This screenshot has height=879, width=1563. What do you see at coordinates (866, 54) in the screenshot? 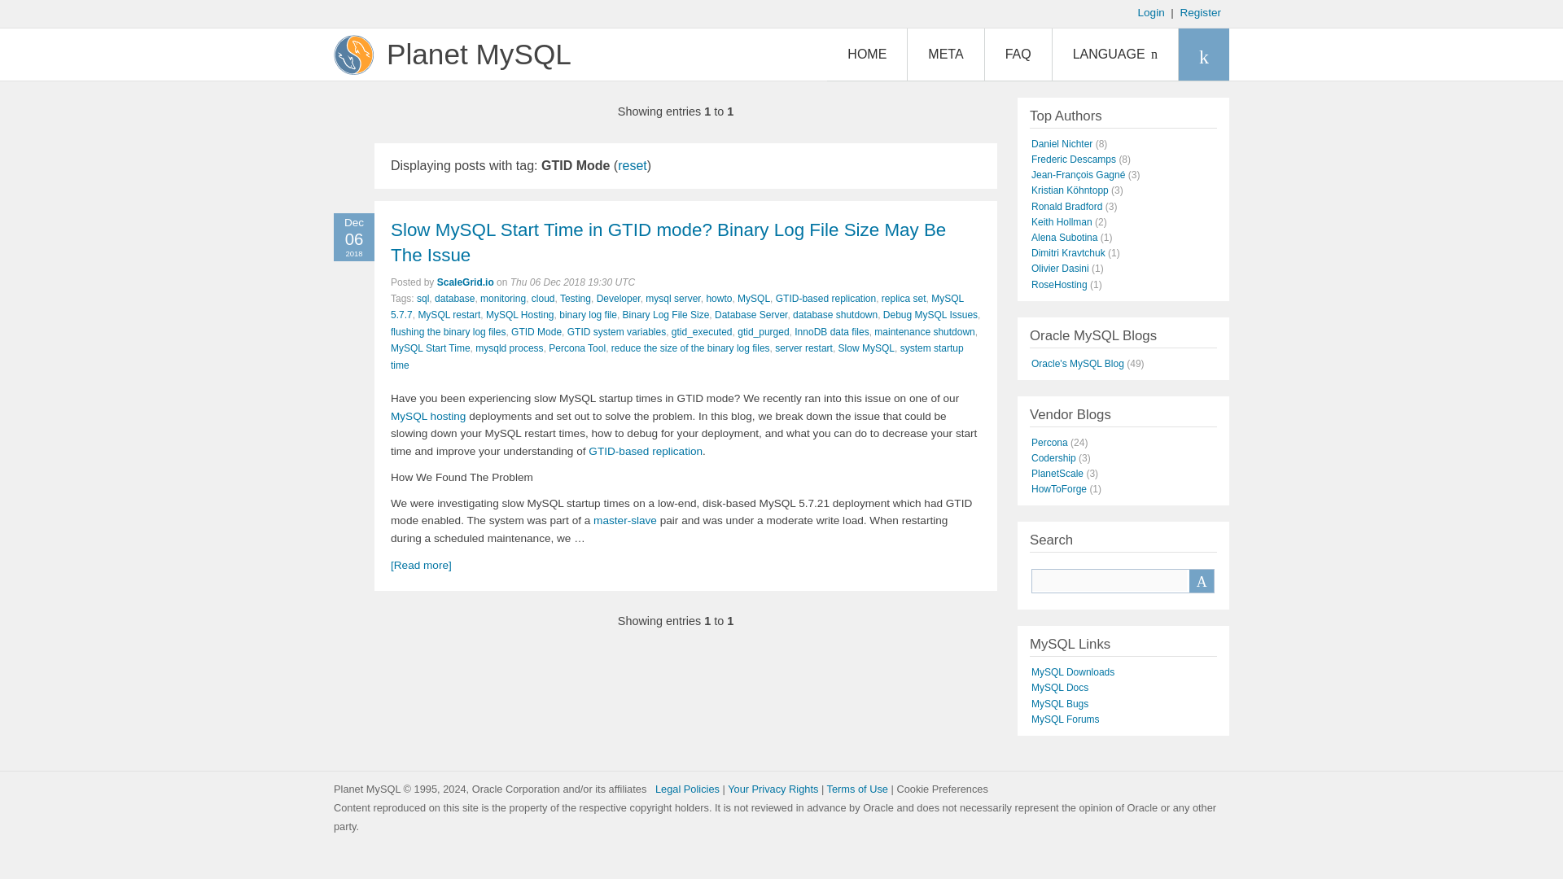
I see `HOME` at bounding box center [866, 54].